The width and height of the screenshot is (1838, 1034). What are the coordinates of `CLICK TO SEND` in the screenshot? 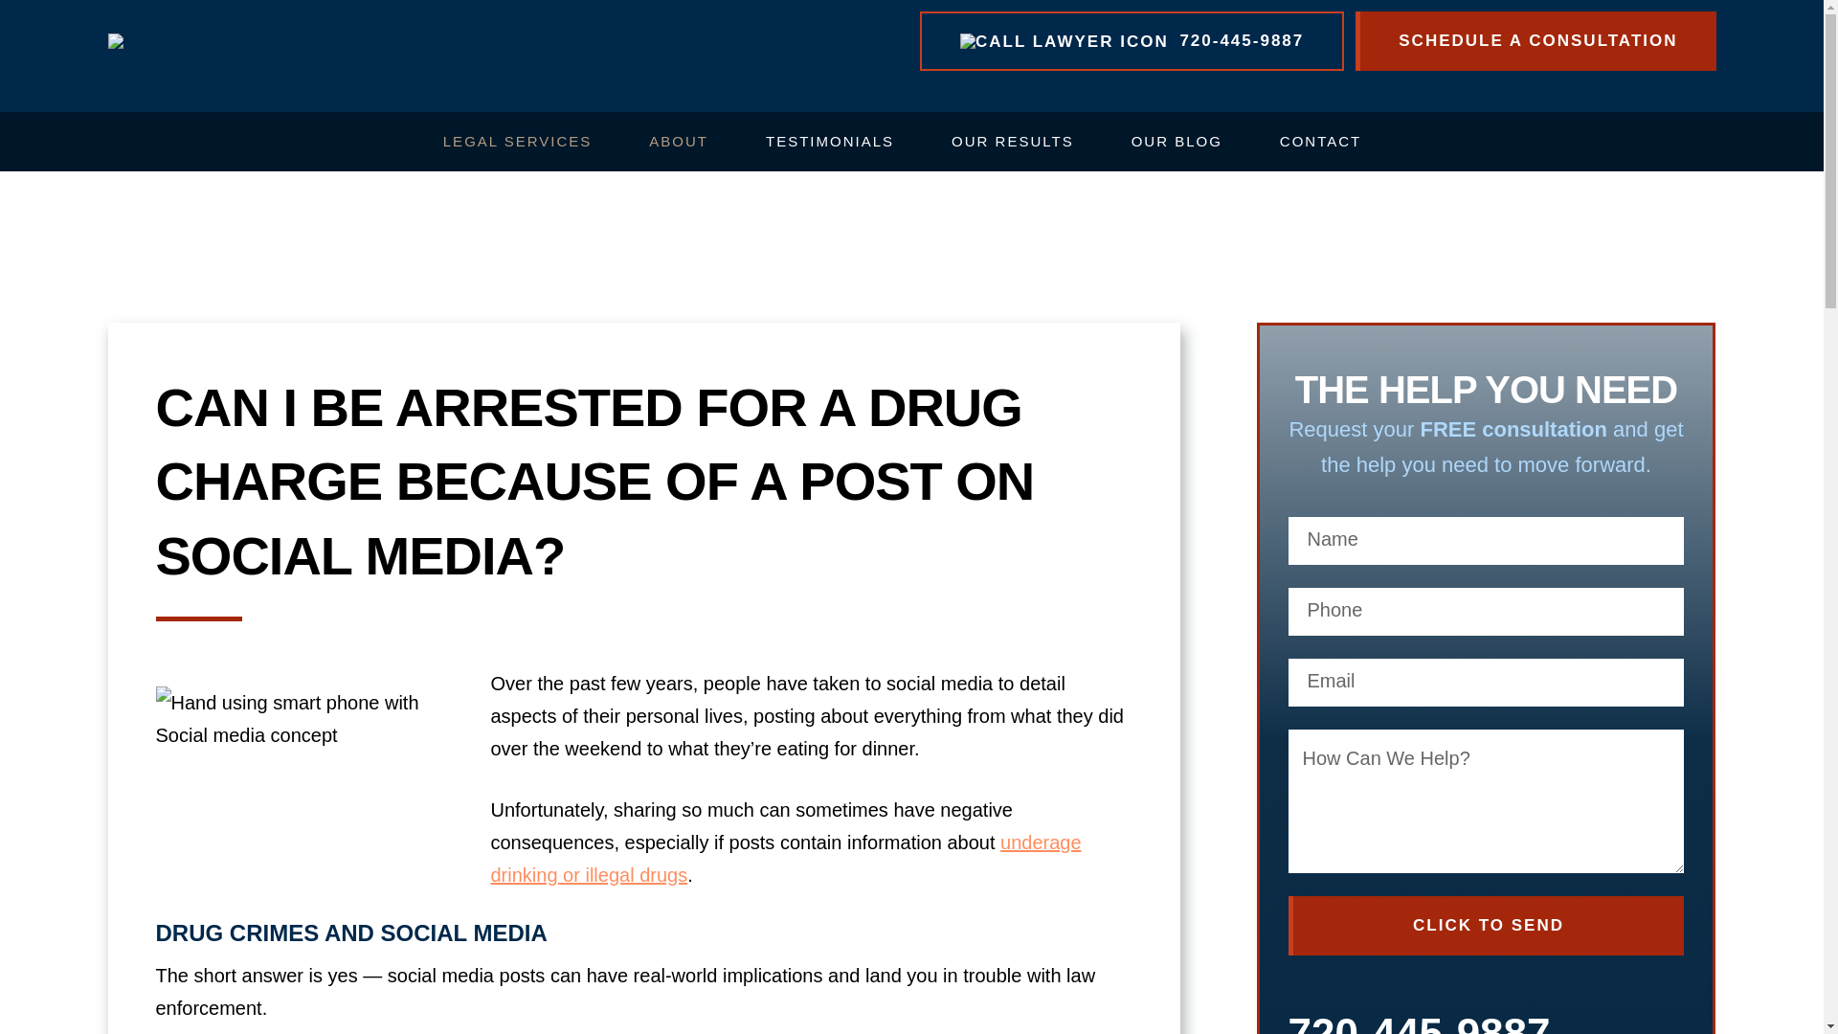 It's located at (1486, 925).